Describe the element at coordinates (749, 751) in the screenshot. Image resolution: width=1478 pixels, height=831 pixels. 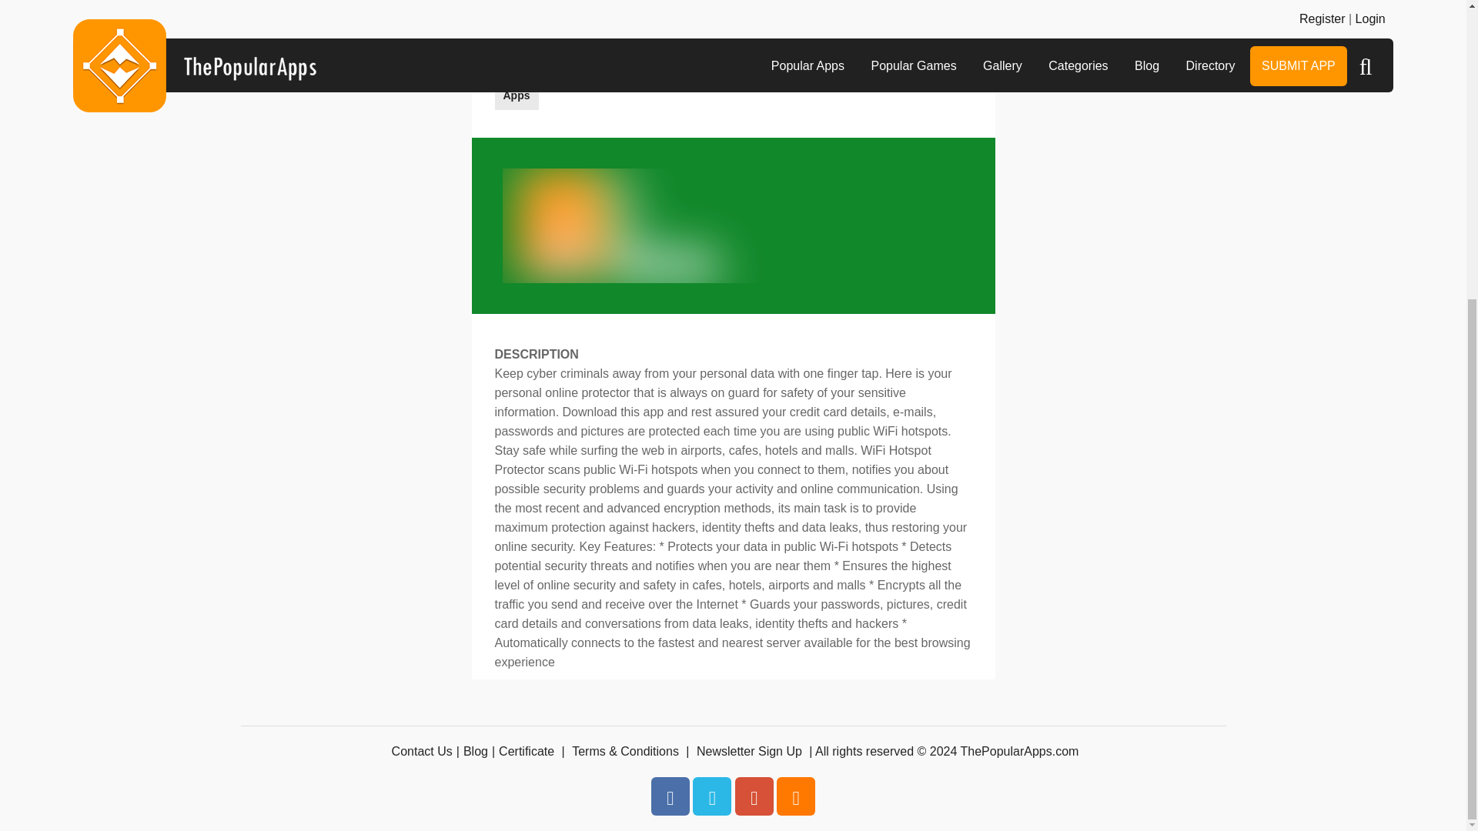
I see `Newsletter Sign Up` at that location.